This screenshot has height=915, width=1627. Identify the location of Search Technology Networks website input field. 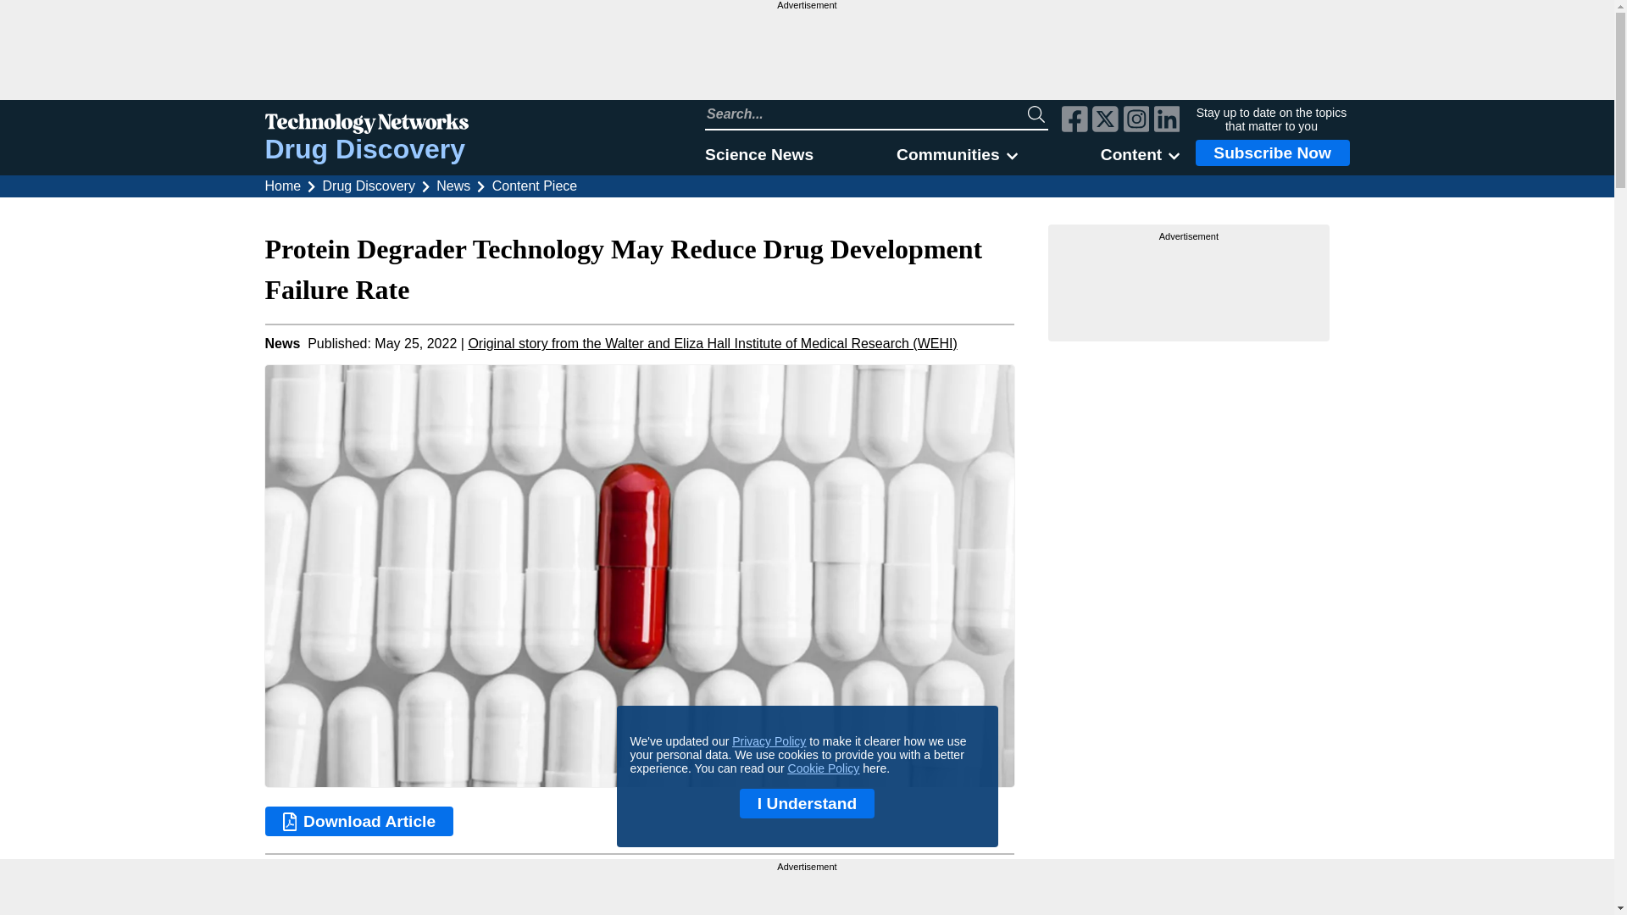
(866, 114).